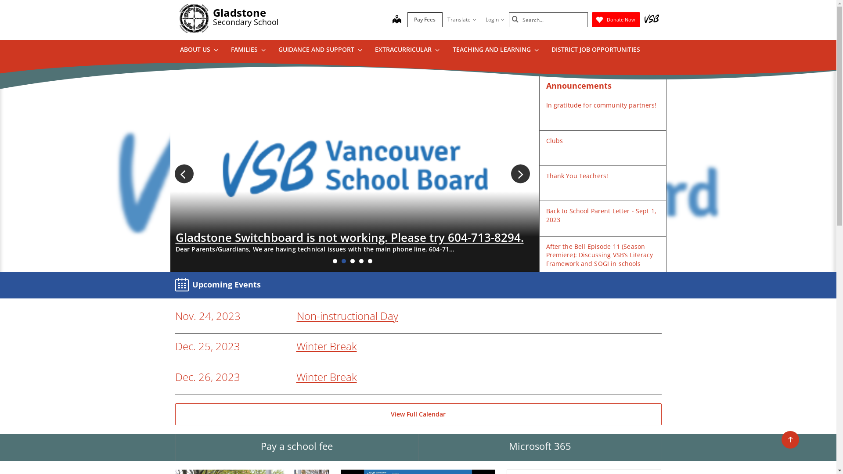 The width and height of the screenshot is (843, 474). I want to click on Gladstone, so click(239, 12).